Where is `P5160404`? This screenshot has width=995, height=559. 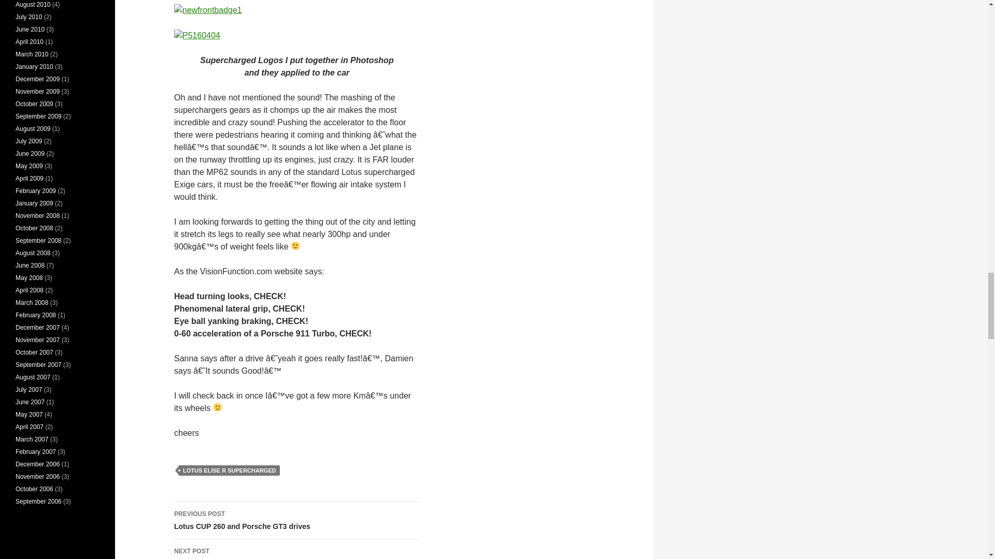
P5160404 is located at coordinates (229, 470).